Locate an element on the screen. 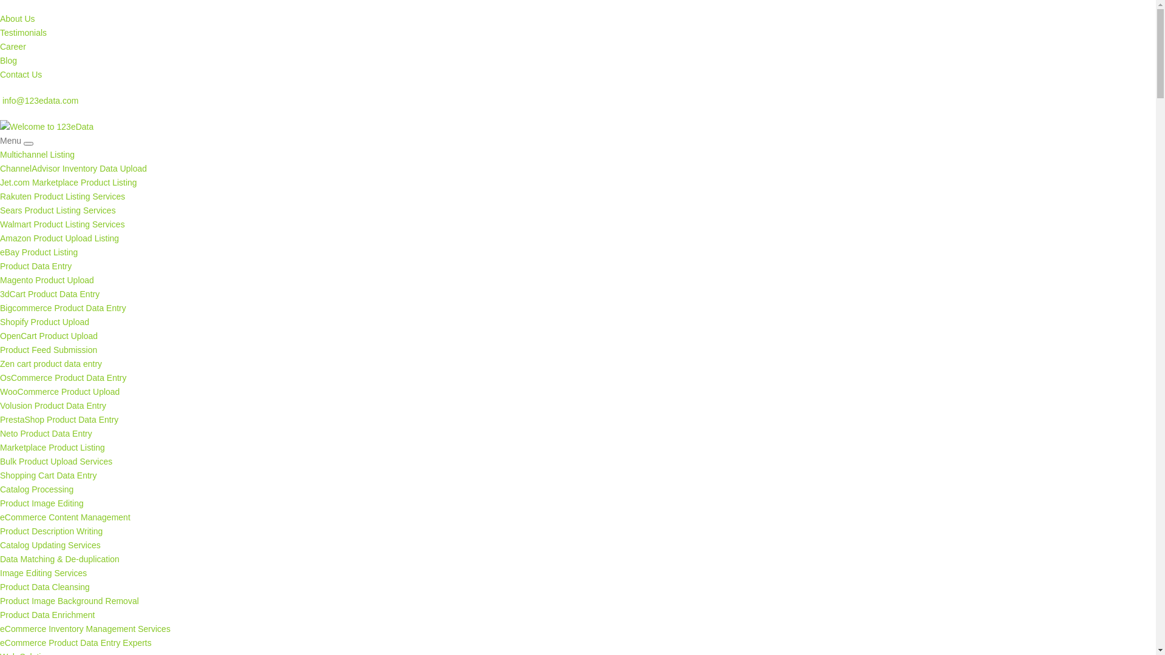 This screenshot has width=1165, height=655. info@123edata.com is located at coordinates (39, 101).